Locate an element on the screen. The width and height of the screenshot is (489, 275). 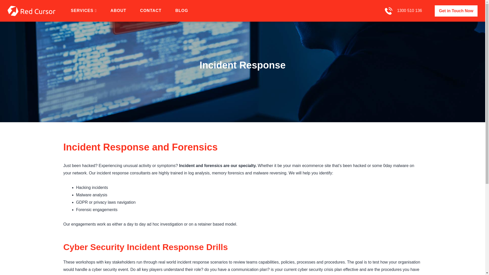
1300 510 136 is located at coordinates (410, 11).